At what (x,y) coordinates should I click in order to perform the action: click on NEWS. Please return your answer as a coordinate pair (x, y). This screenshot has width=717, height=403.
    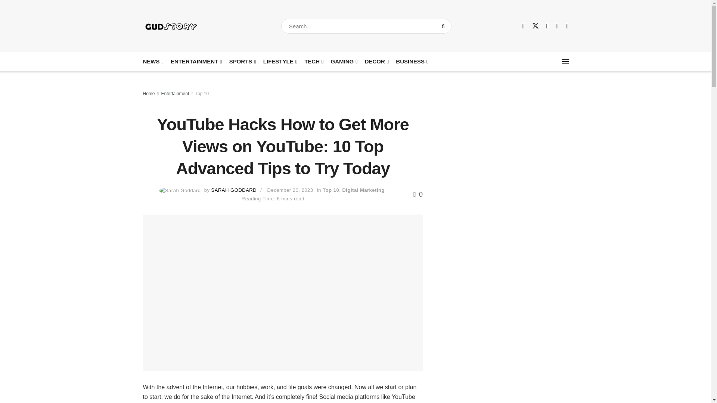
    Looking at the image, I should click on (152, 61).